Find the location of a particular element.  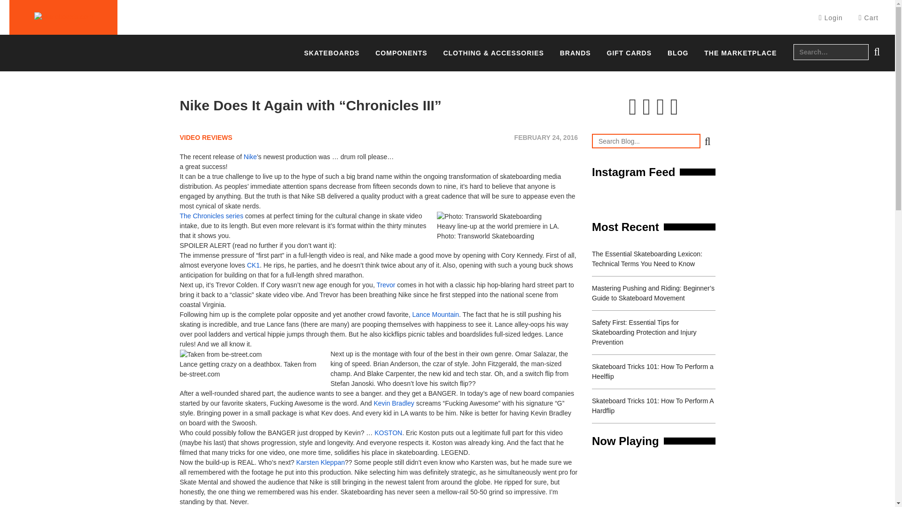

Login is located at coordinates (831, 18).